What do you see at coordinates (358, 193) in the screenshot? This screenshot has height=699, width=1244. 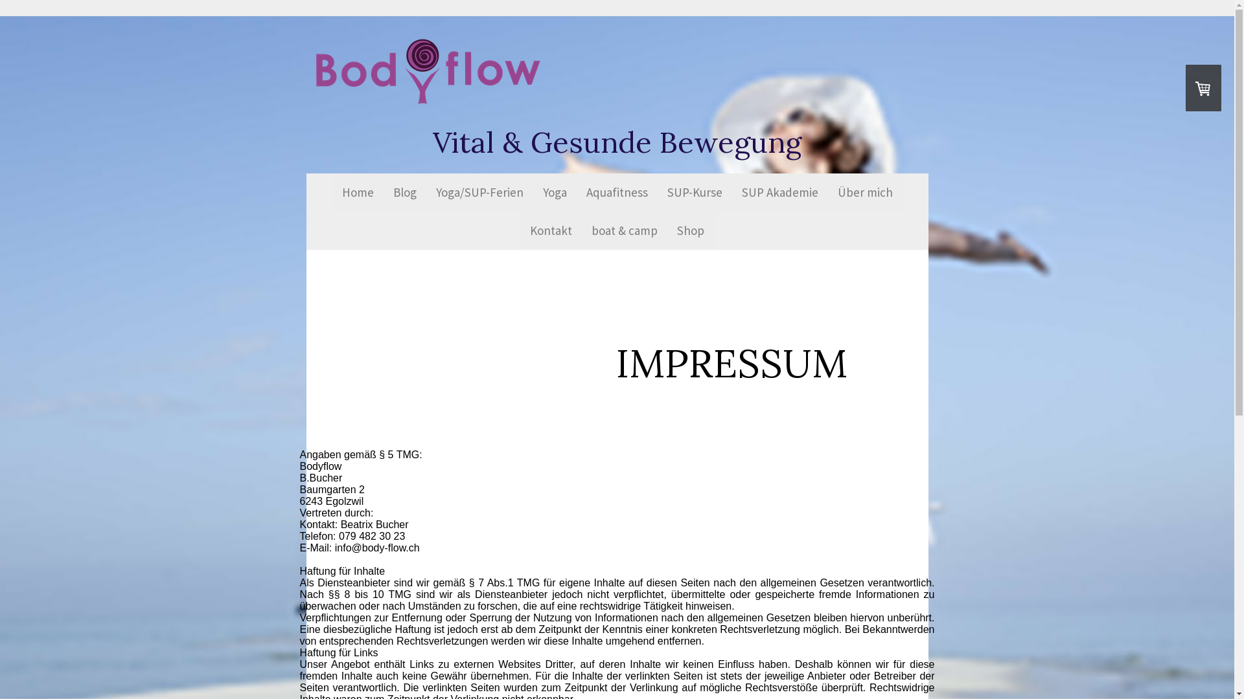 I see `Home` at bounding box center [358, 193].